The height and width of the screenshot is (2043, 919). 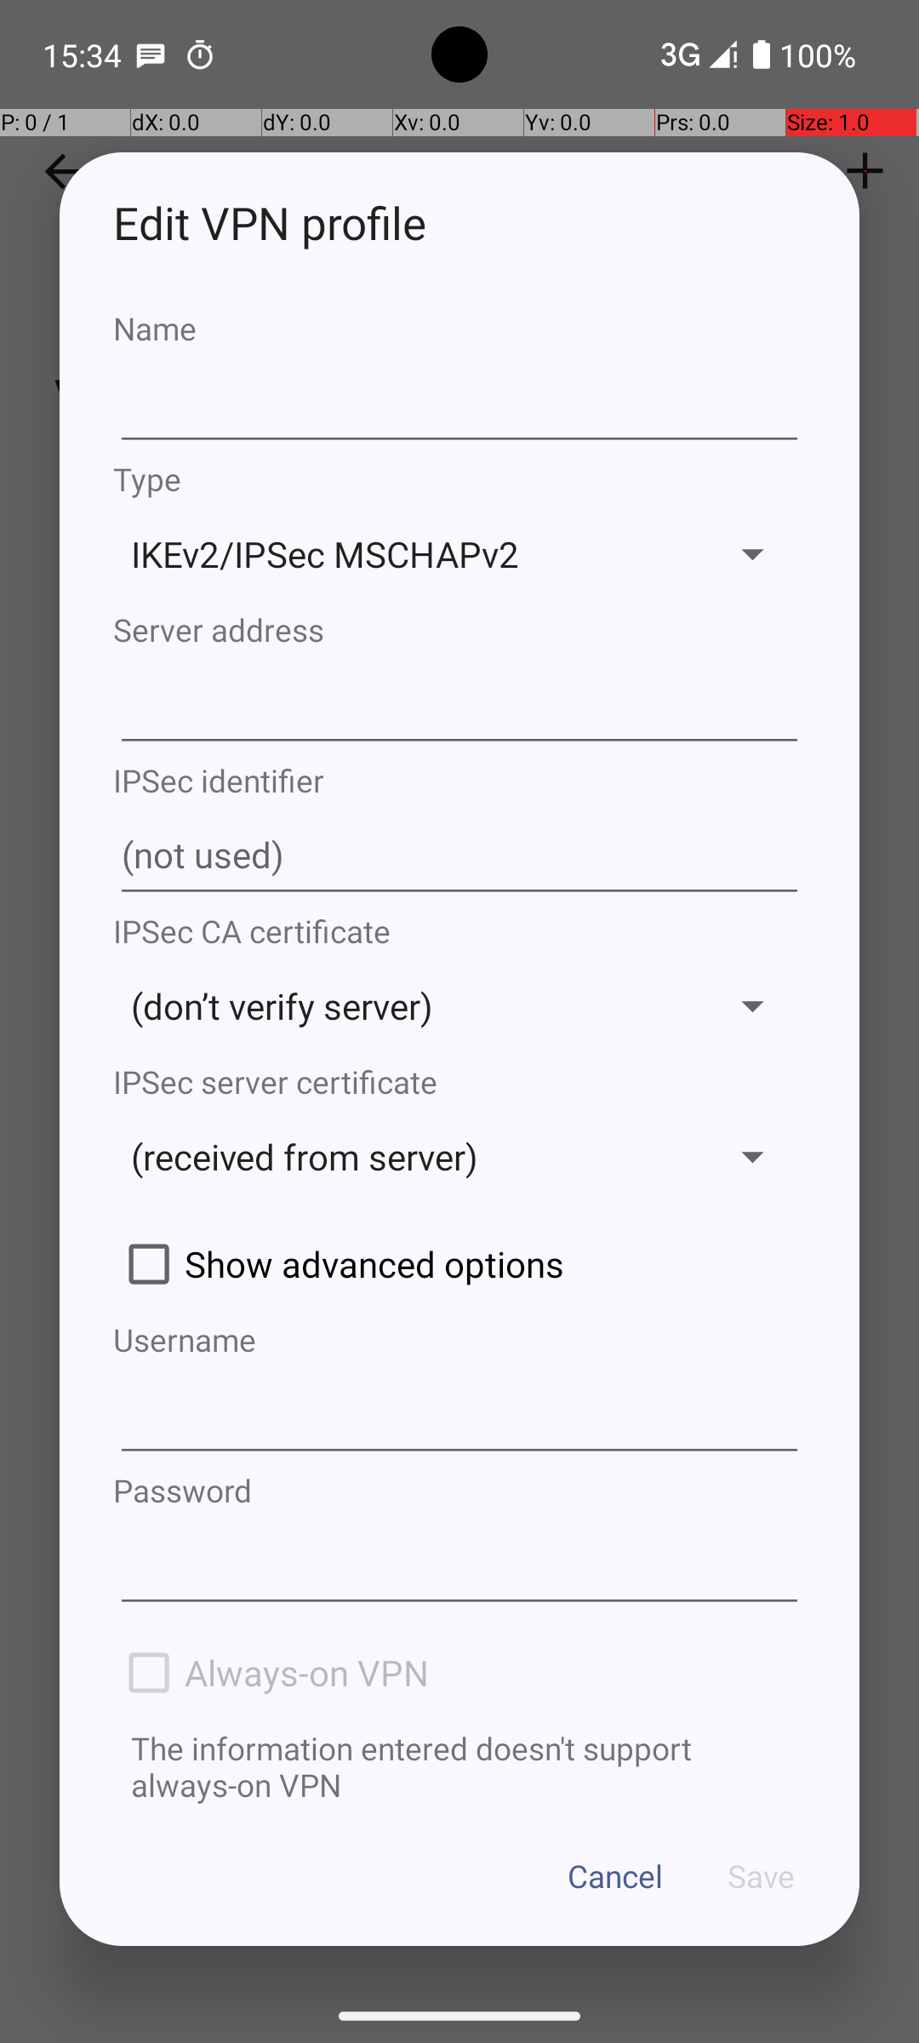 I want to click on Password, so click(x=459, y=1490).